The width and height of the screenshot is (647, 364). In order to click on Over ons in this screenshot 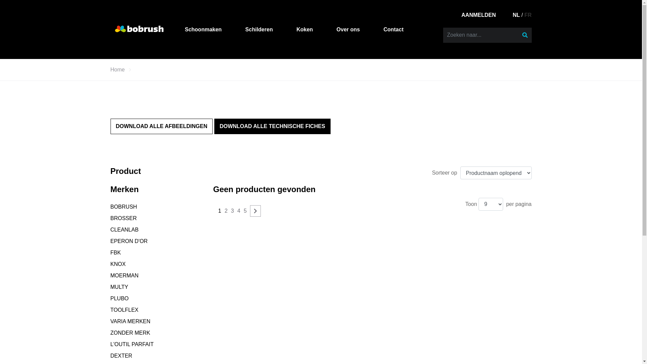, I will do `click(348, 30)`.